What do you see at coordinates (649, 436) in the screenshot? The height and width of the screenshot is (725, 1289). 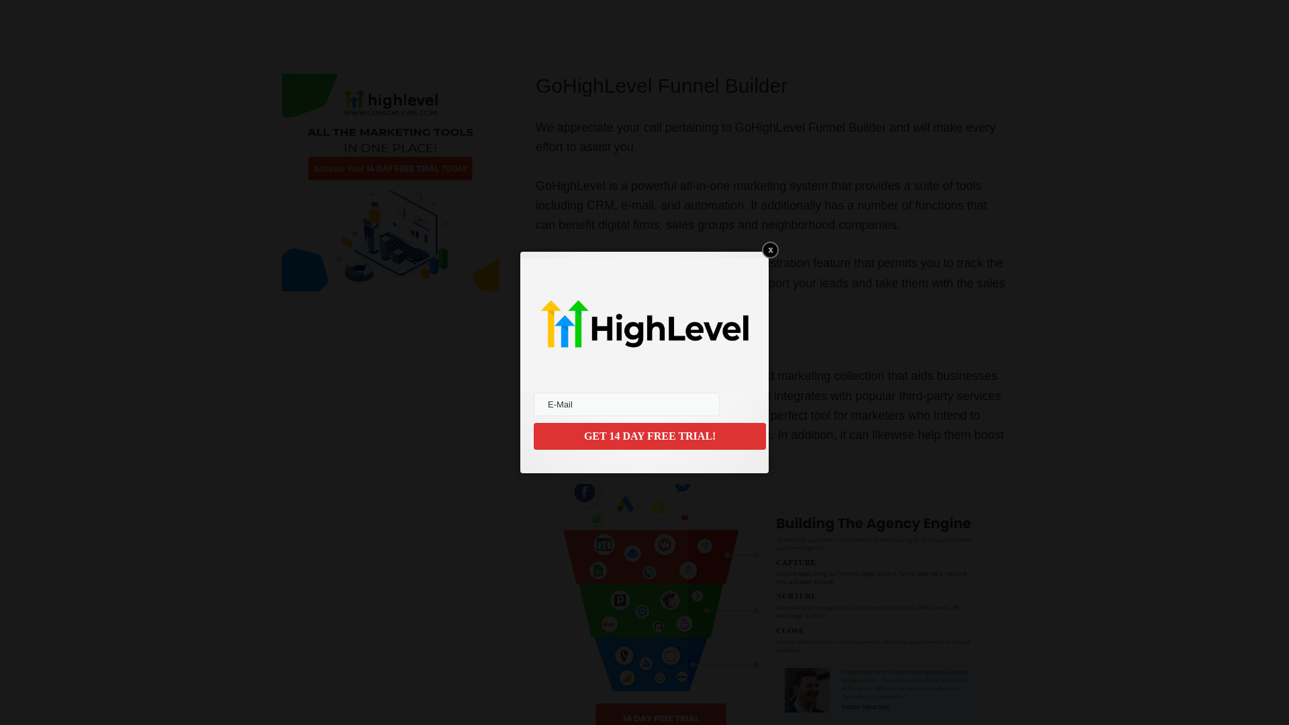 I see `GET 14 DAY FREE TRIAL!` at bounding box center [649, 436].